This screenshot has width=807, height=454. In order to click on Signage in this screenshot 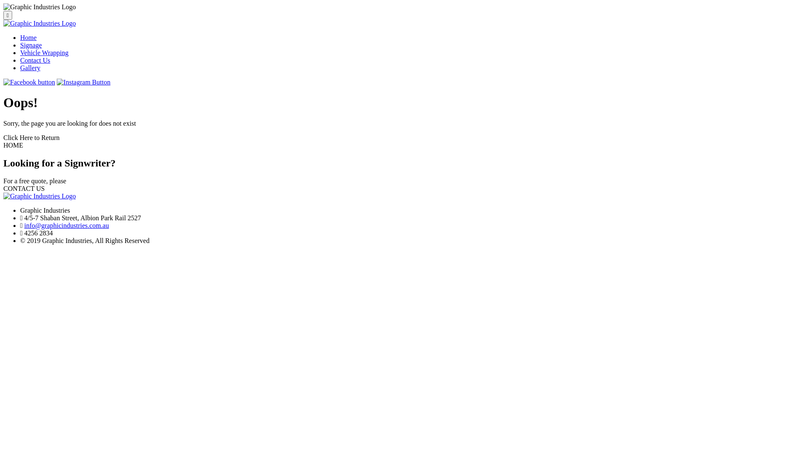, I will do `click(31, 45)`.